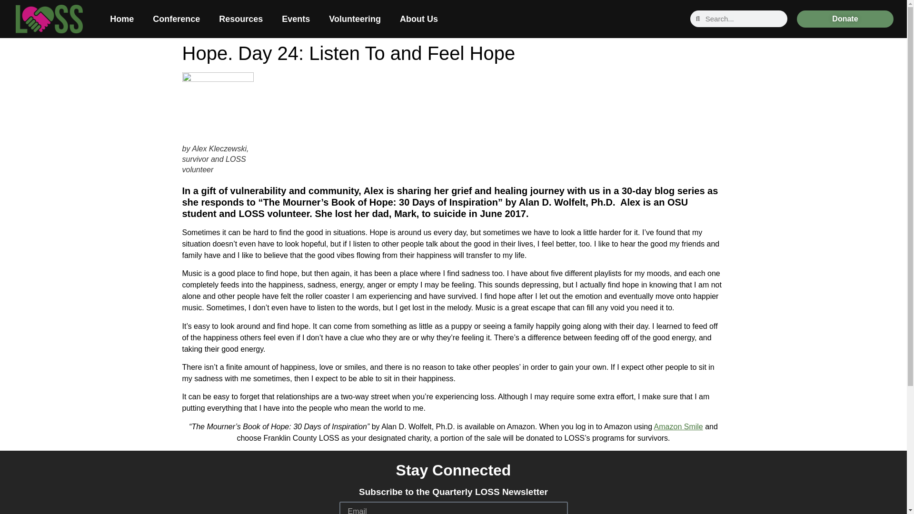 The height and width of the screenshot is (514, 914). What do you see at coordinates (296, 19) in the screenshot?
I see `Events` at bounding box center [296, 19].